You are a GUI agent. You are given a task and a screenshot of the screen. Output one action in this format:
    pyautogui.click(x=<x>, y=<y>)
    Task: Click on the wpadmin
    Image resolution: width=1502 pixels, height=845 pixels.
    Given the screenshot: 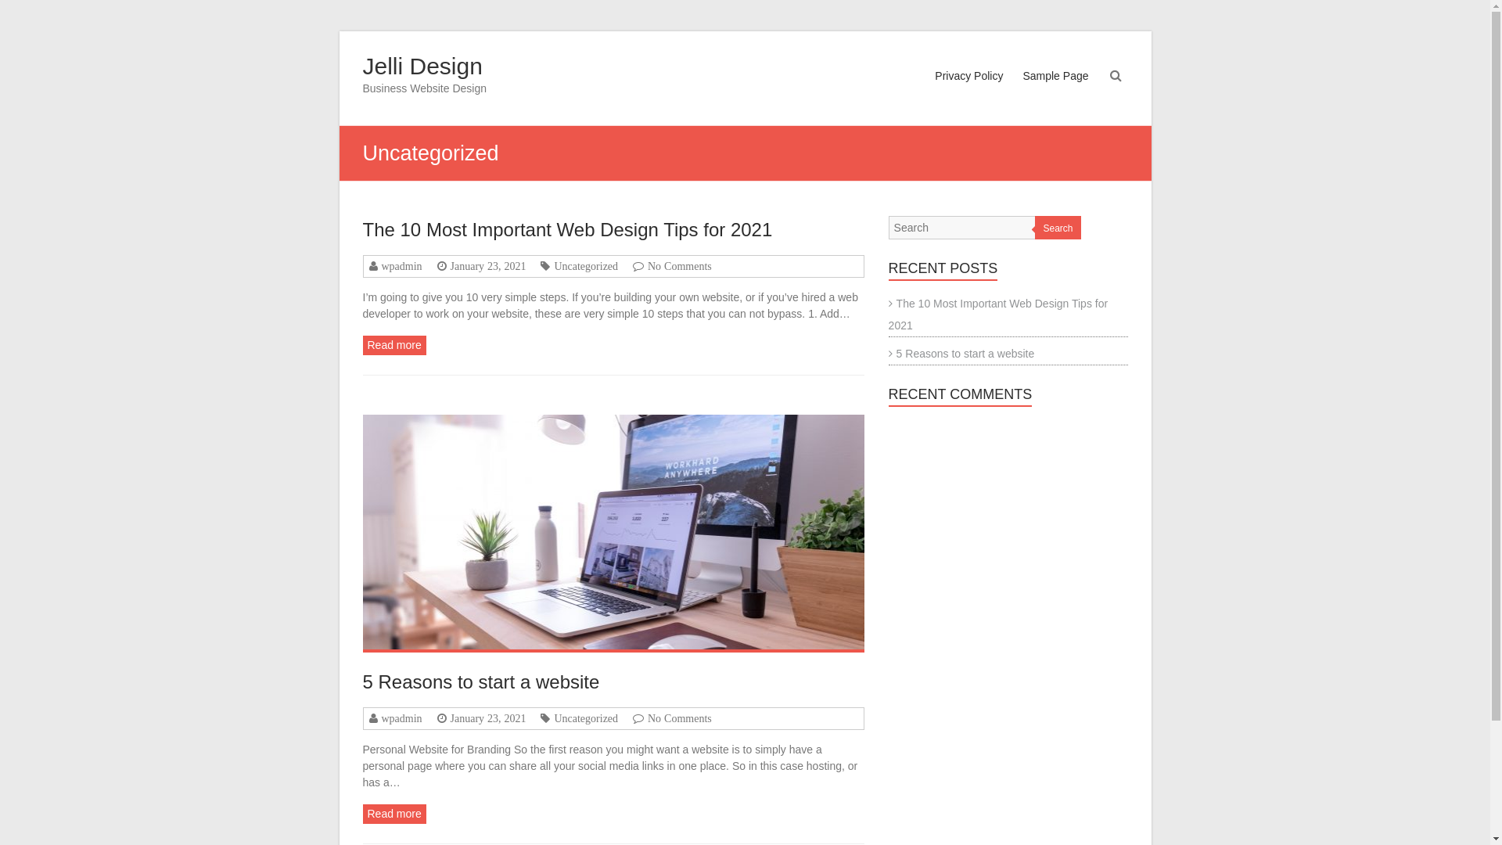 What is the action you would take?
    pyautogui.click(x=399, y=718)
    